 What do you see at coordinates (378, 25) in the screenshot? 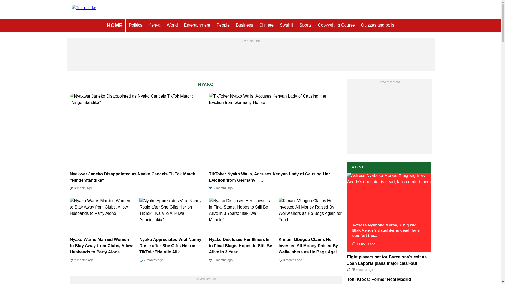
I see `Quizzes and polls` at bounding box center [378, 25].